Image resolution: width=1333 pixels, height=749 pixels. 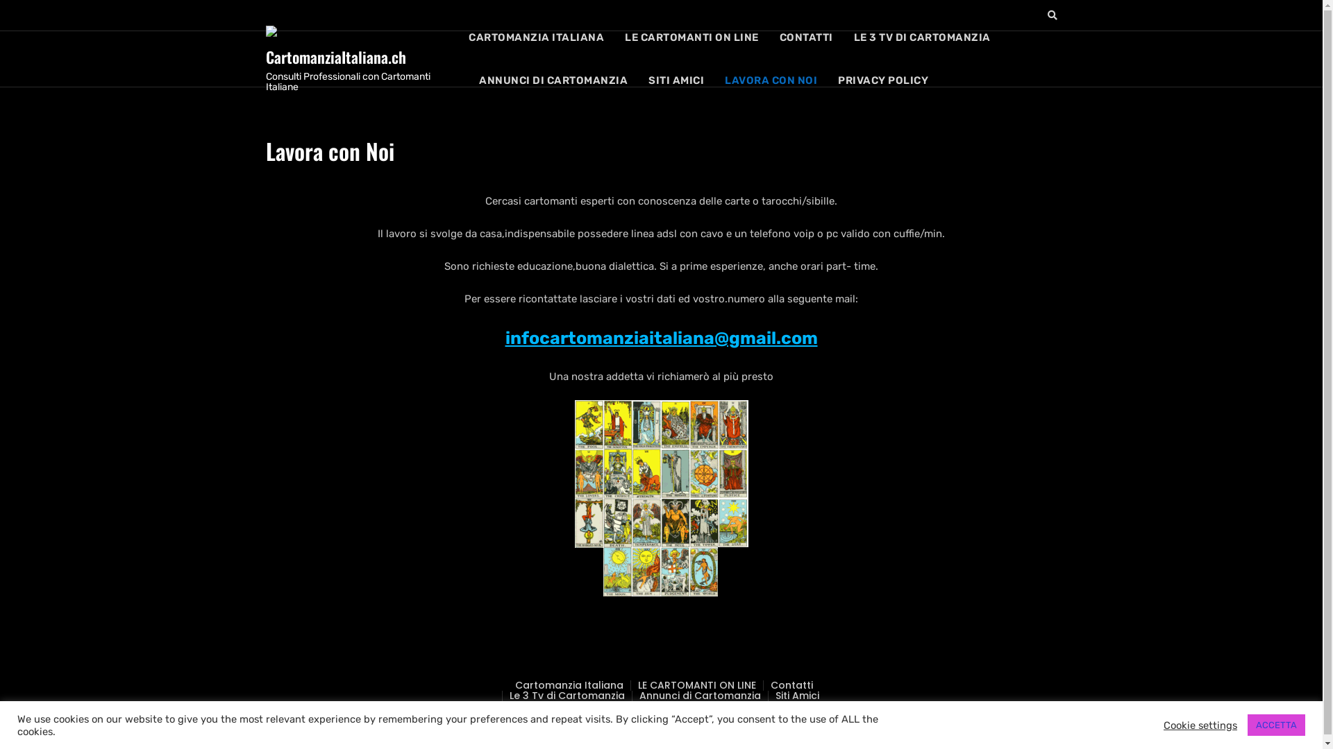 I want to click on Cookie settings, so click(x=1200, y=725).